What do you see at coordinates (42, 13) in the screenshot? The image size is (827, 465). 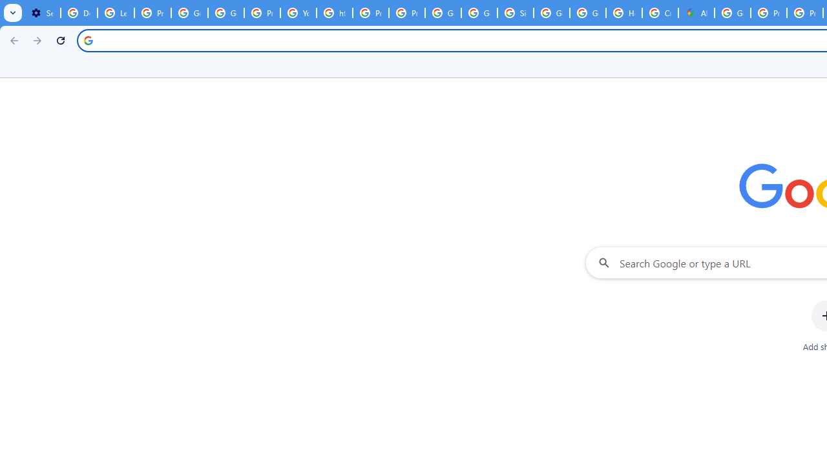 I see `Settings - On startup` at bounding box center [42, 13].